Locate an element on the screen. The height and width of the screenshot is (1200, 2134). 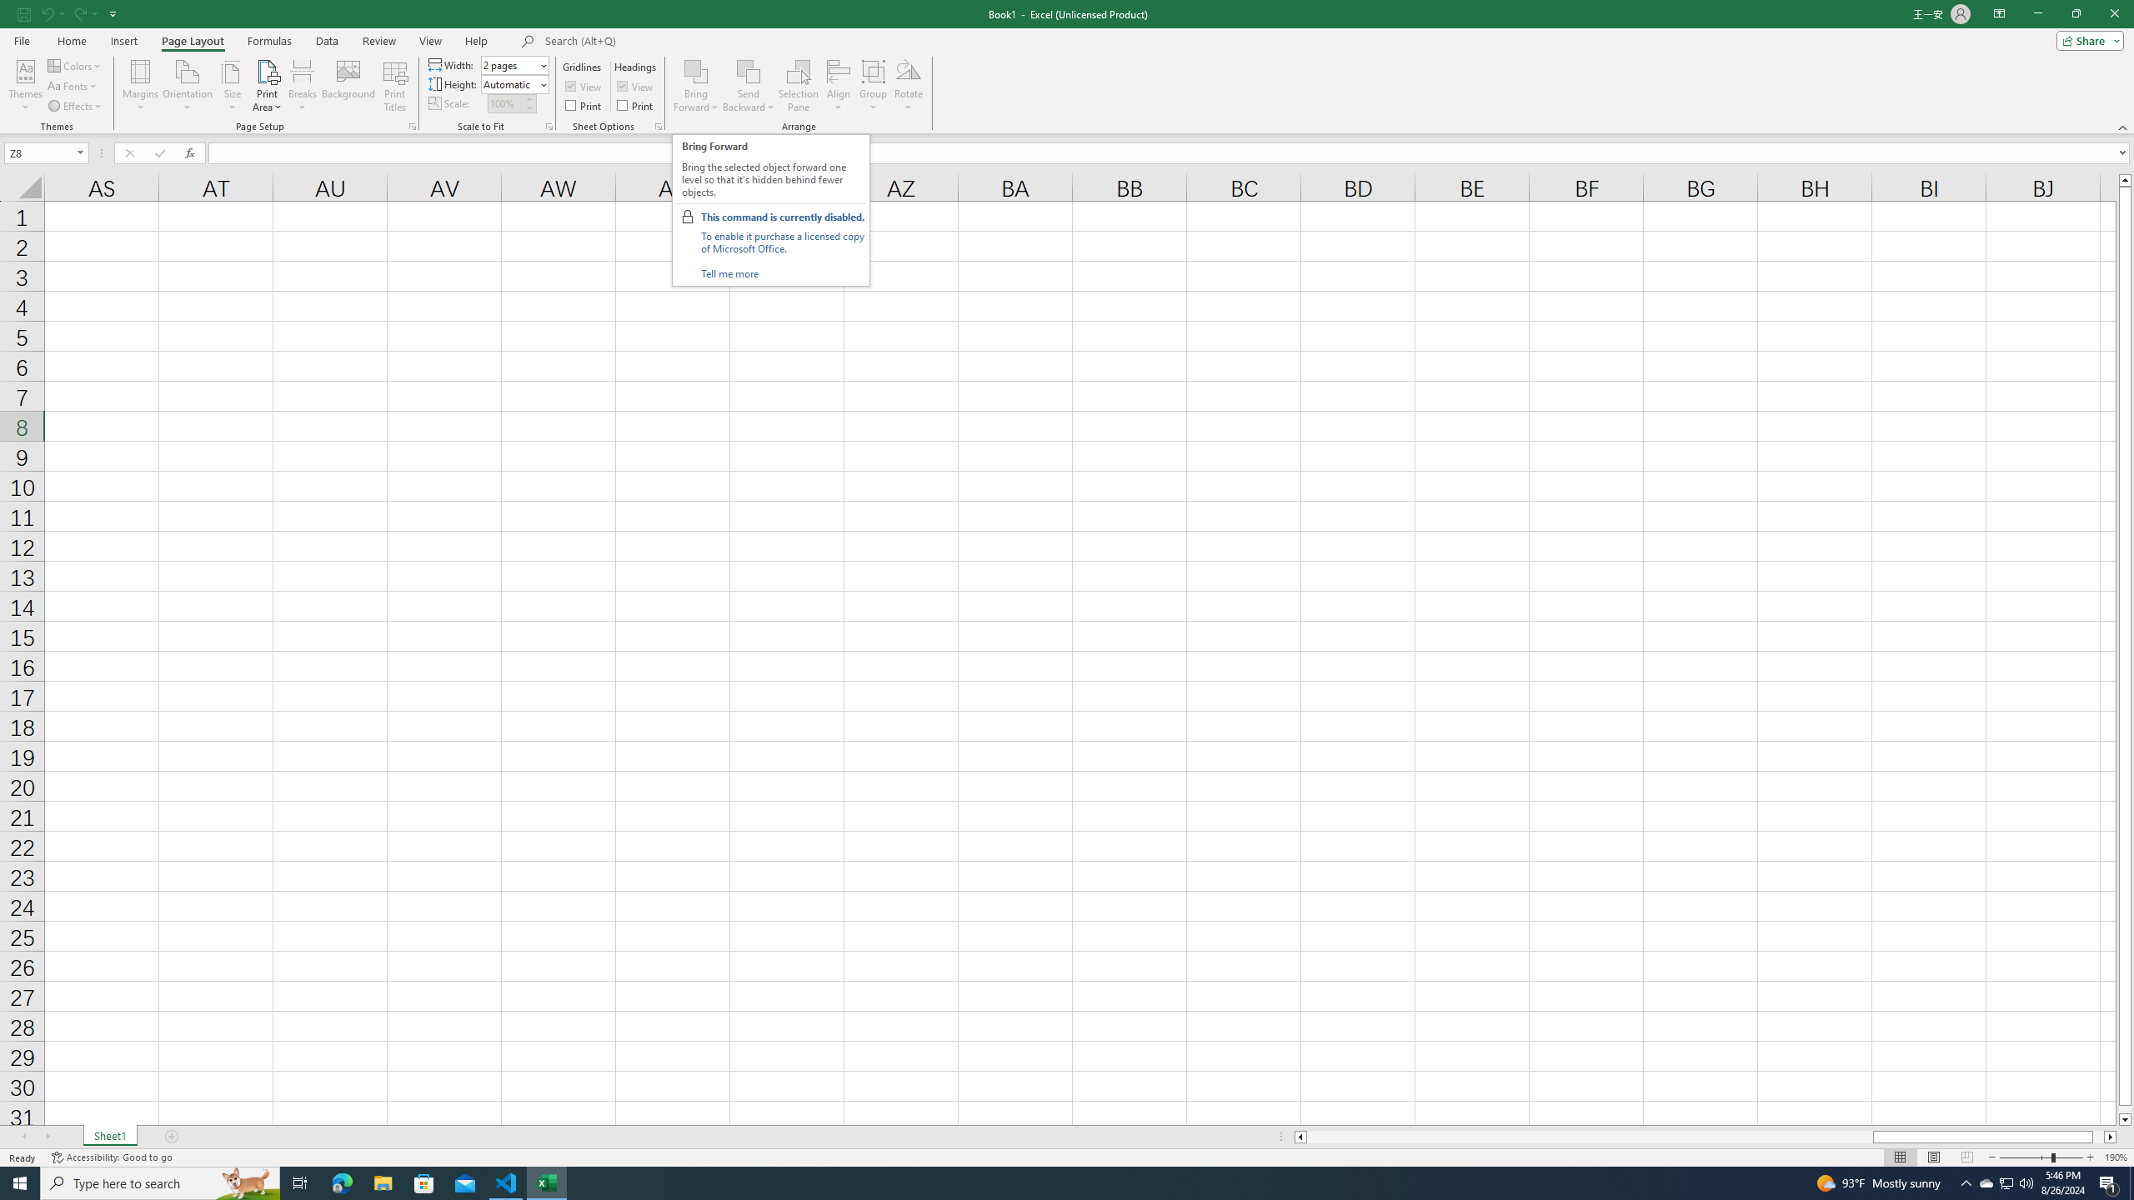
Bring Forward is located at coordinates (697, 71).